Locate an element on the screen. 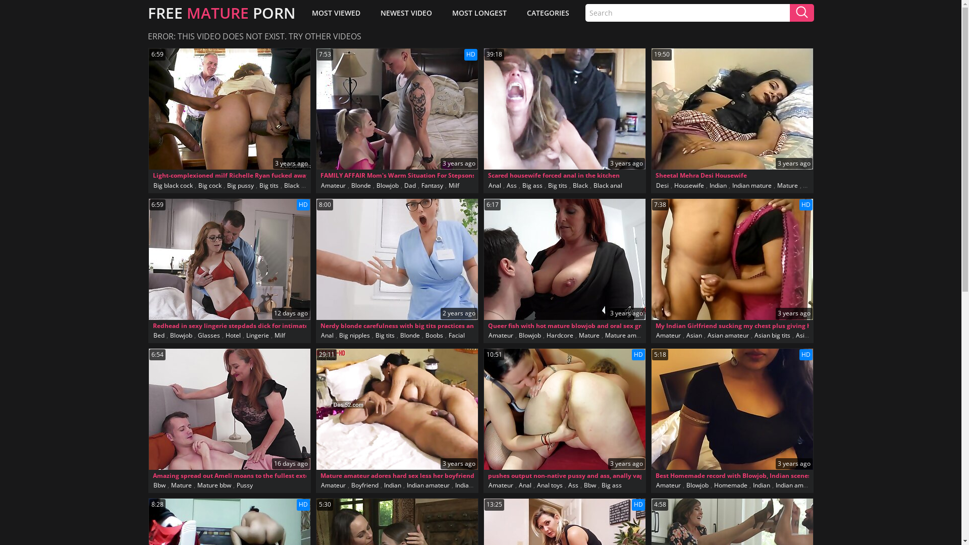 The width and height of the screenshot is (969, 545). 6:59
HD
12 days ago is located at coordinates (229, 259).